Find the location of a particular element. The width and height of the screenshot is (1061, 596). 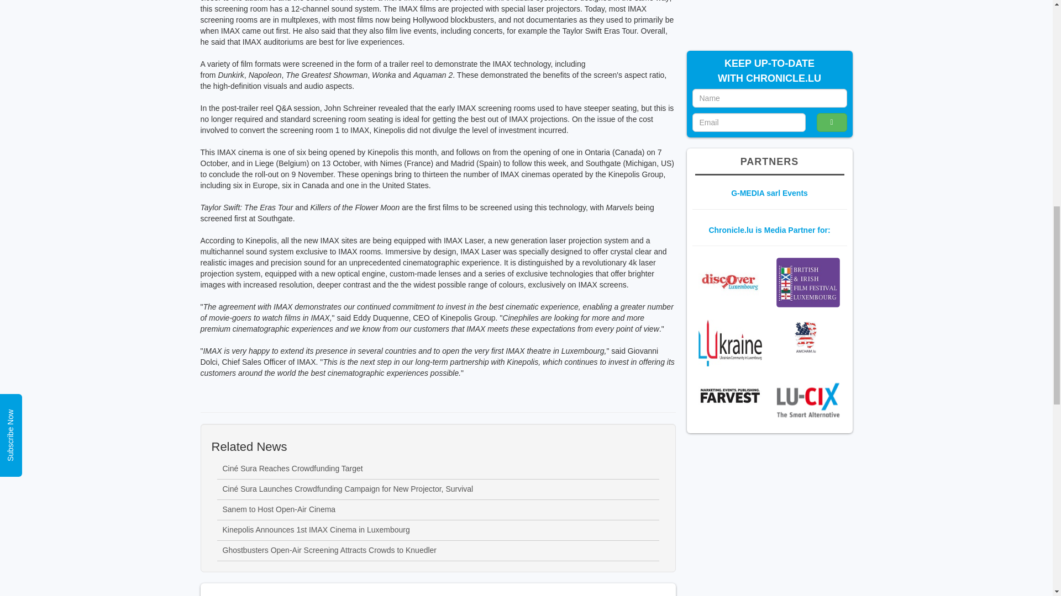

Discover Luxembourg is located at coordinates (729, 281).